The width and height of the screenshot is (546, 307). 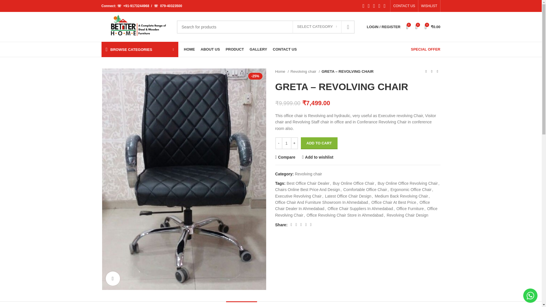 What do you see at coordinates (432, 27) in the screenshot?
I see `Shopping cart` at bounding box center [432, 27].